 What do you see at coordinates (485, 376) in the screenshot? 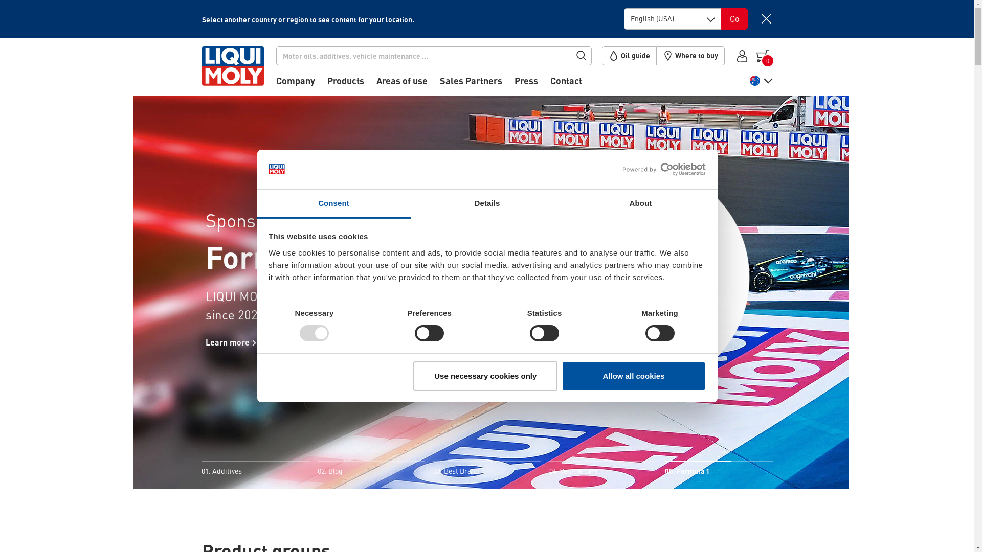
I see `Use necessary cookies only` at bounding box center [485, 376].